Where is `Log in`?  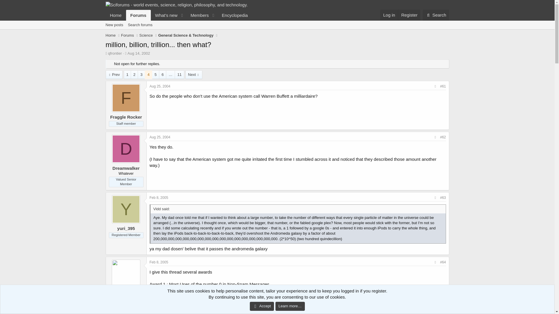 Log in is located at coordinates (178, 15).